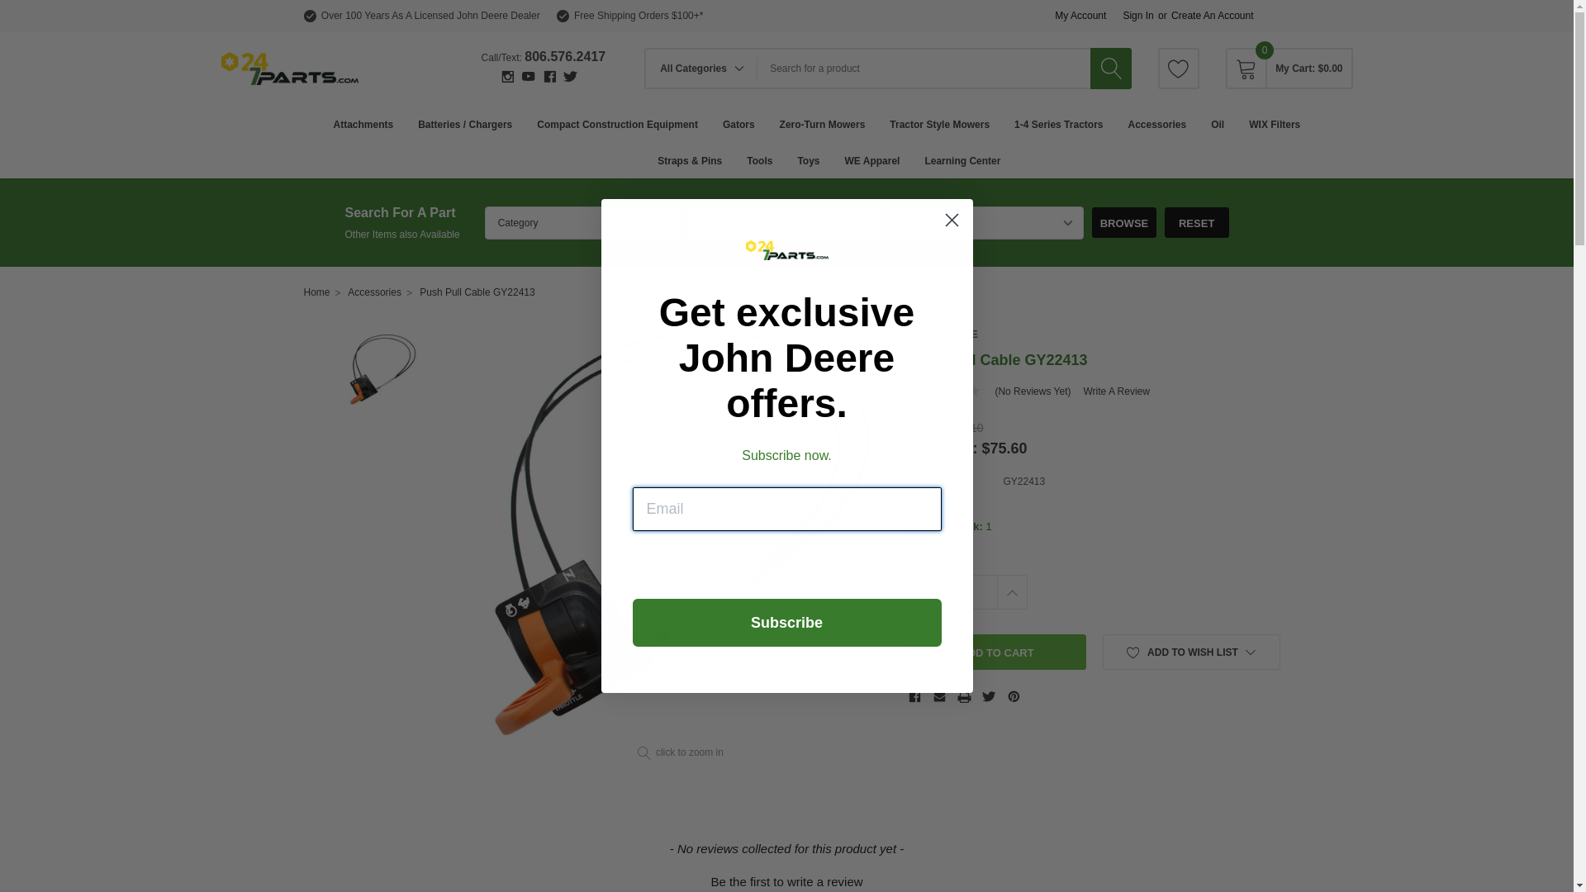 The width and height of the screenshot is (1586, 892). What do you see at coordinates (1275, 124) in the screenshot?
I see `WIX Filters` at bounding box center [1275, 124].